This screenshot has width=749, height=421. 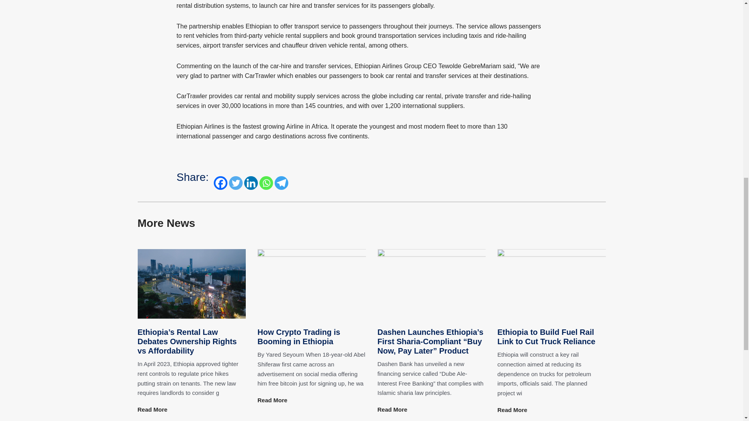 I want to click on Telegram, so click(x=282, y=183).